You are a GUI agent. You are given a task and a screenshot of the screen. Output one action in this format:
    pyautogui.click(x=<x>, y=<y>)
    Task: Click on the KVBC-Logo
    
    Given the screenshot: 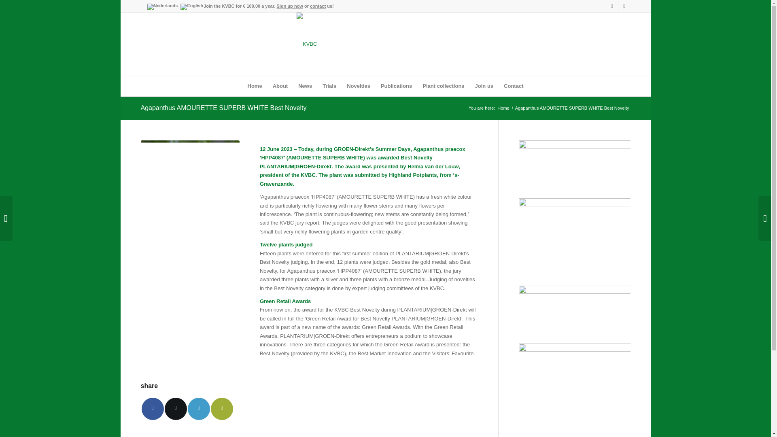 What is the action you would take?
    pyautogui.click(x=385, y=44)
    